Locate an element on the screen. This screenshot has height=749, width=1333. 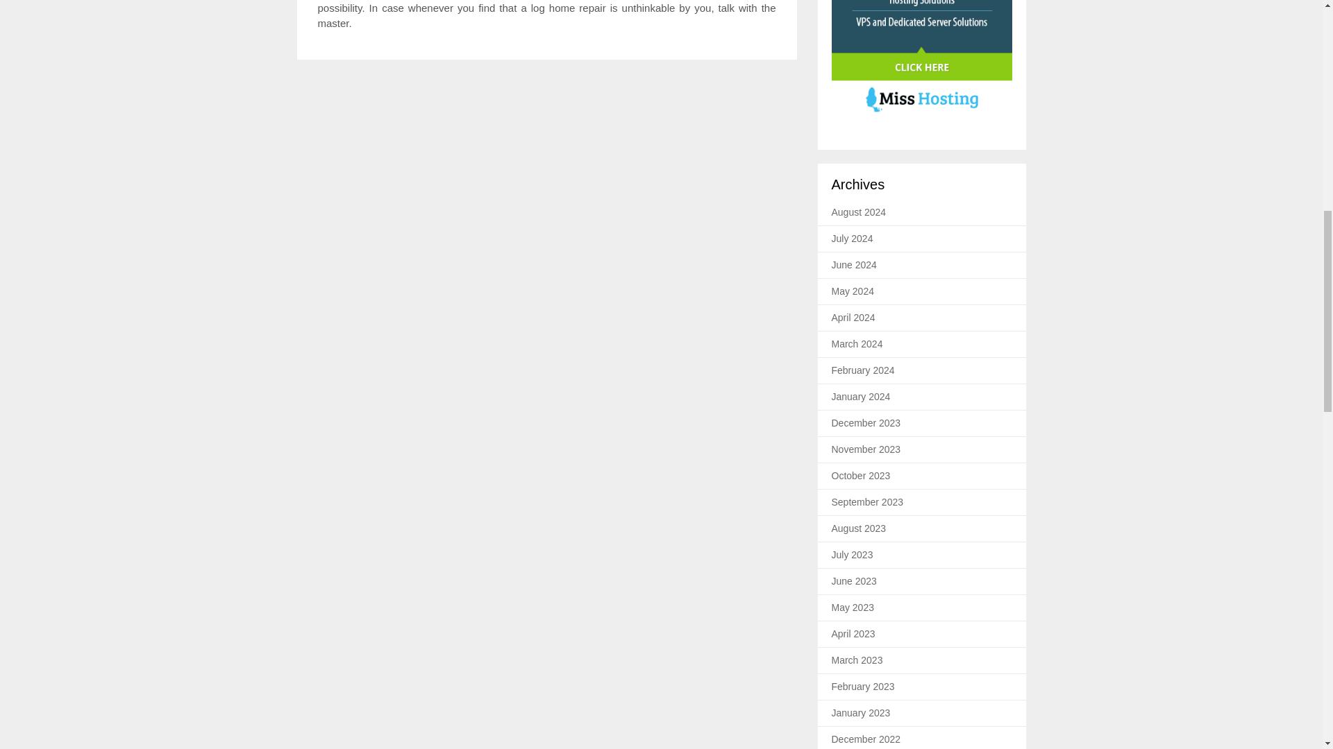
January 2023 is located at coordinates (861, 712).